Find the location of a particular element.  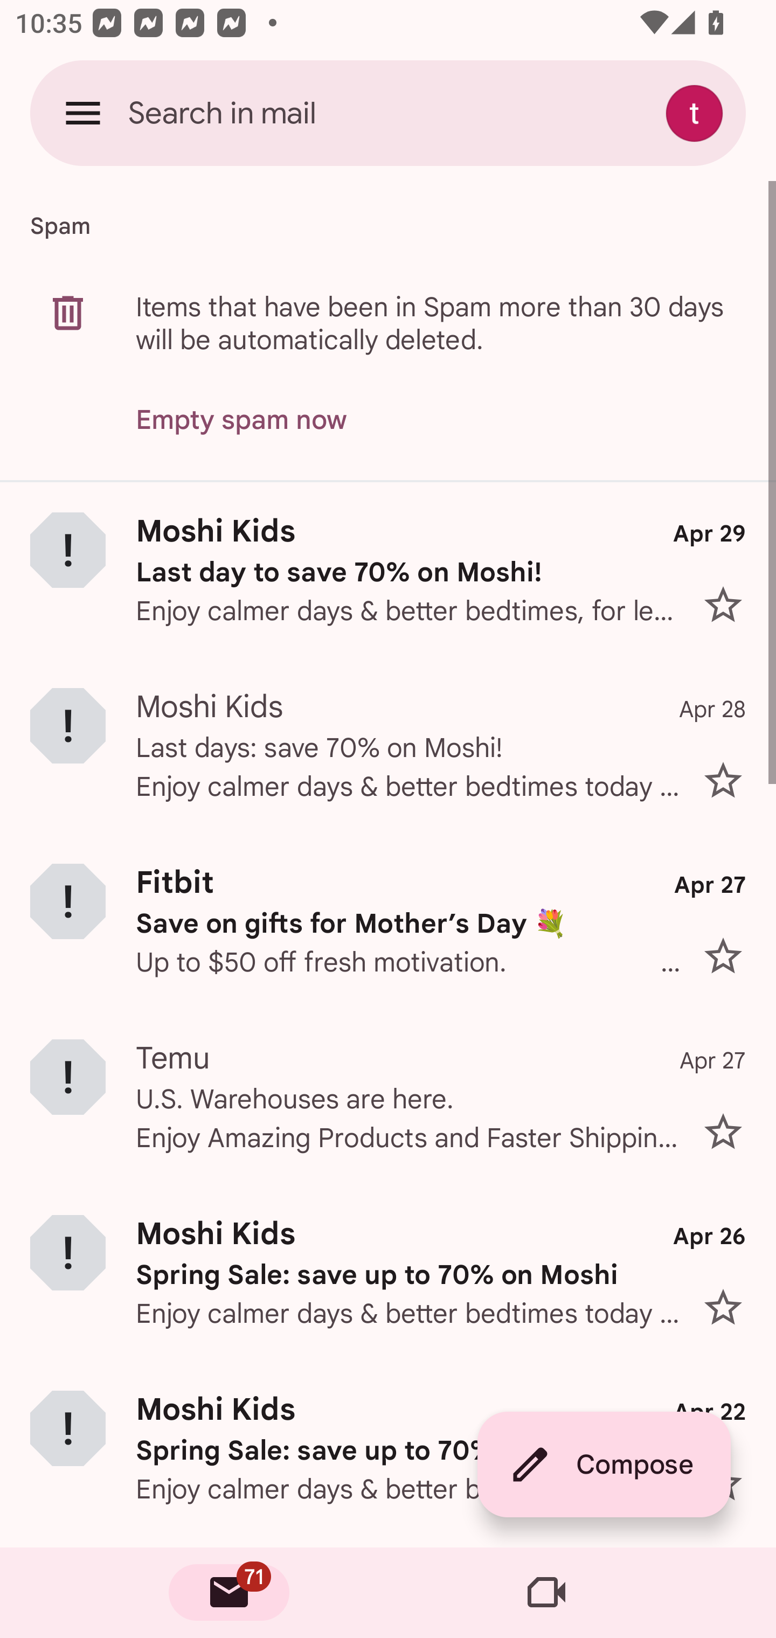

Meet is located at coordinates (546, 1593).